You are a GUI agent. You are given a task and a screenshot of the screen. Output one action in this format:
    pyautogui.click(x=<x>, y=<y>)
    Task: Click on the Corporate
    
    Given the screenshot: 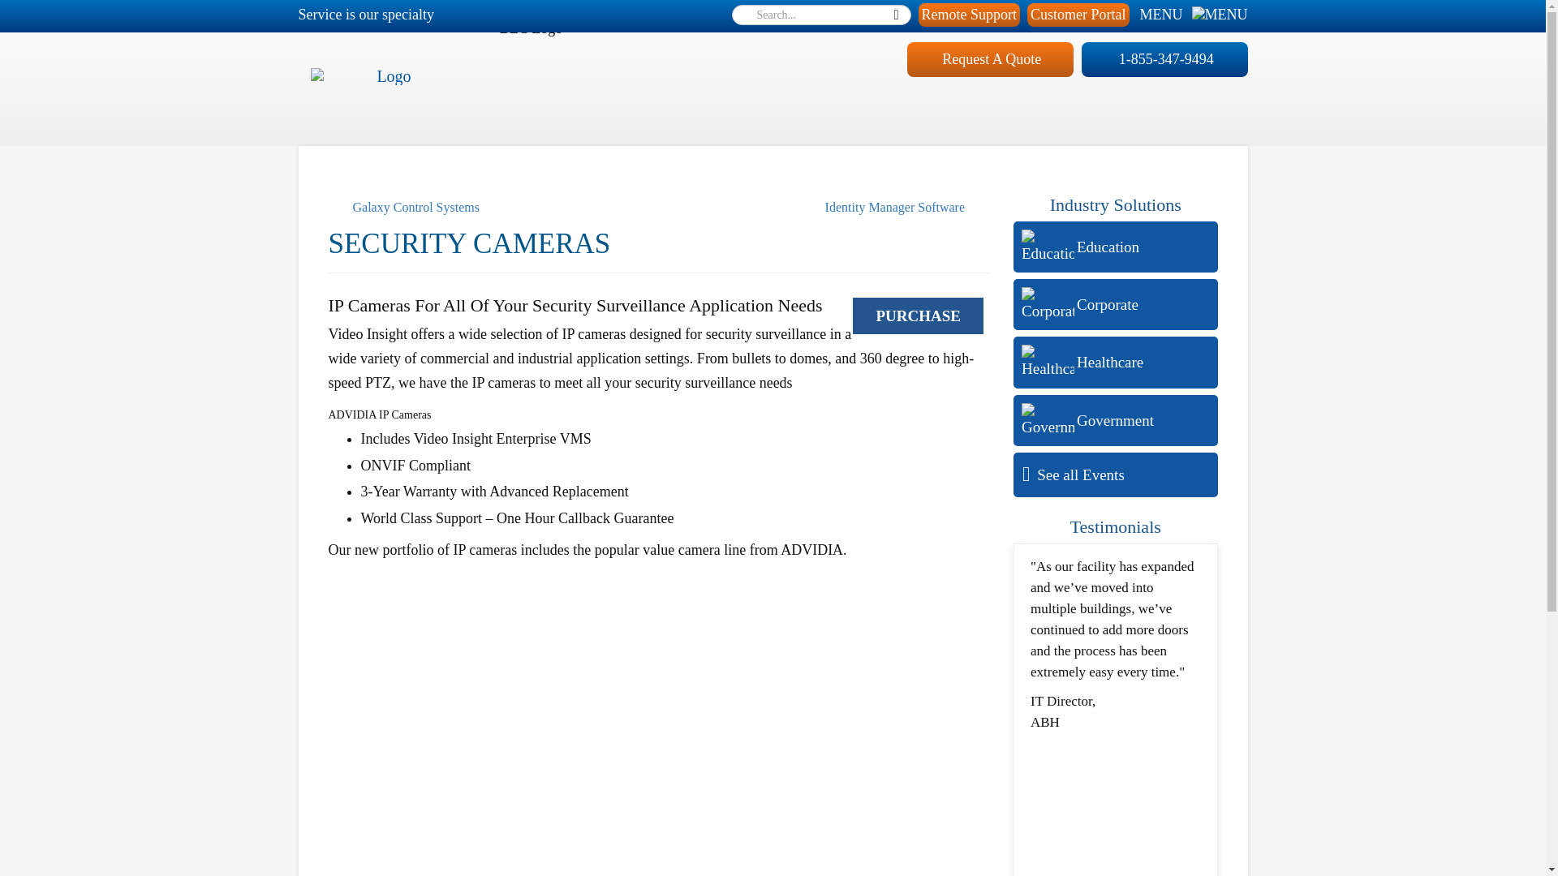 What is the action you would take?
    pyautogui.click(x=1116, y=305)
    